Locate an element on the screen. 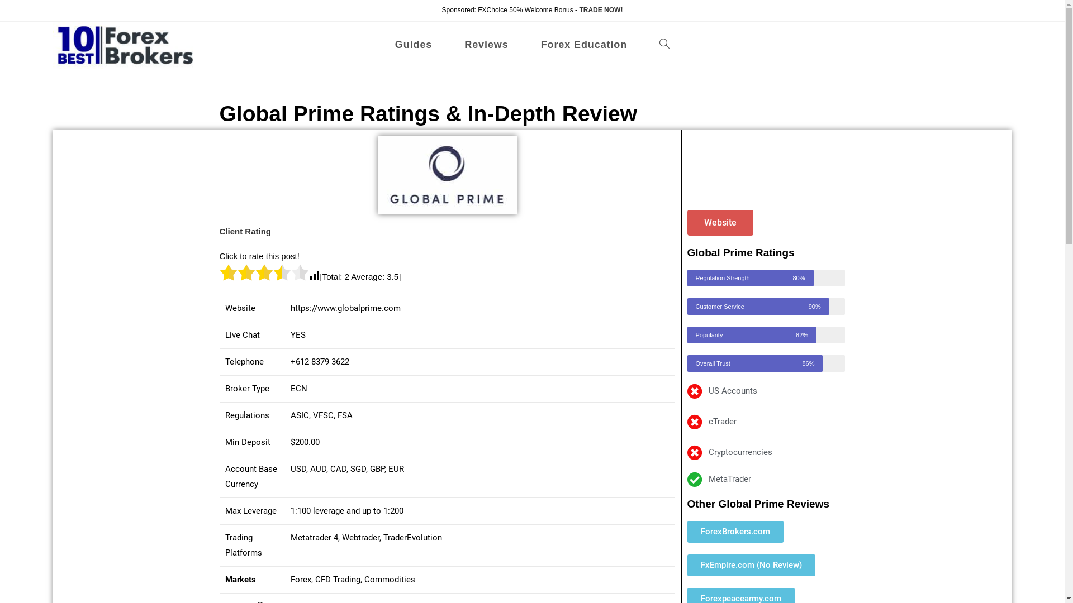 The width and height of the screenshot is (1073, 603). Website is located at coordinates (720, 223).